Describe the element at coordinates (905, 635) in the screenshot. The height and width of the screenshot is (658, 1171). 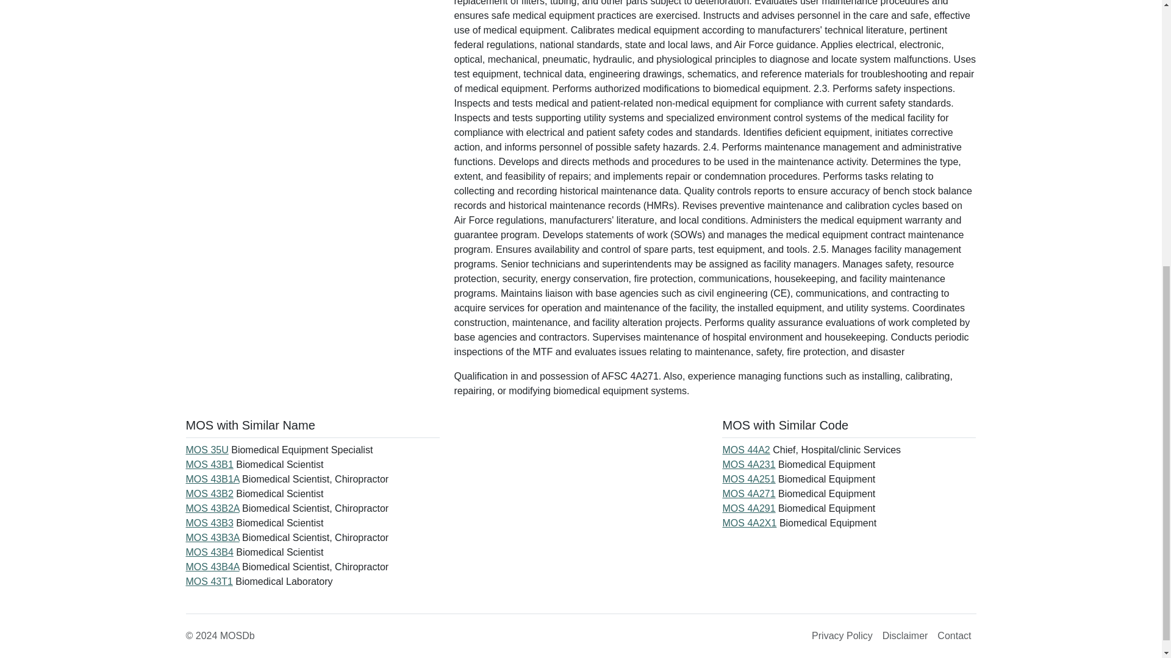
I see `Disclaimer` at that location.